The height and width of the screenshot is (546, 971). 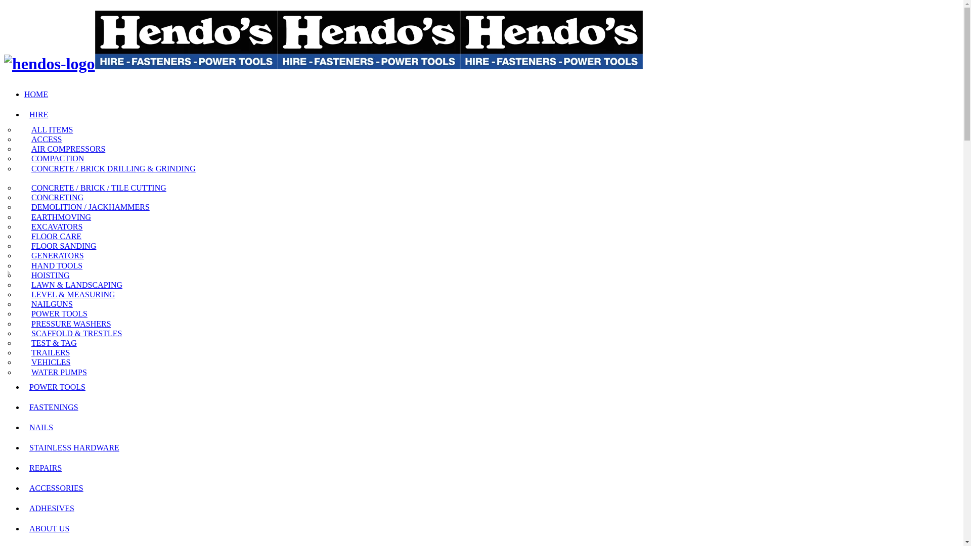 What do you see at coordinates (55, 226) in the screenshot?
I see `EXCAVATORS` at bounding box center [55, 226].